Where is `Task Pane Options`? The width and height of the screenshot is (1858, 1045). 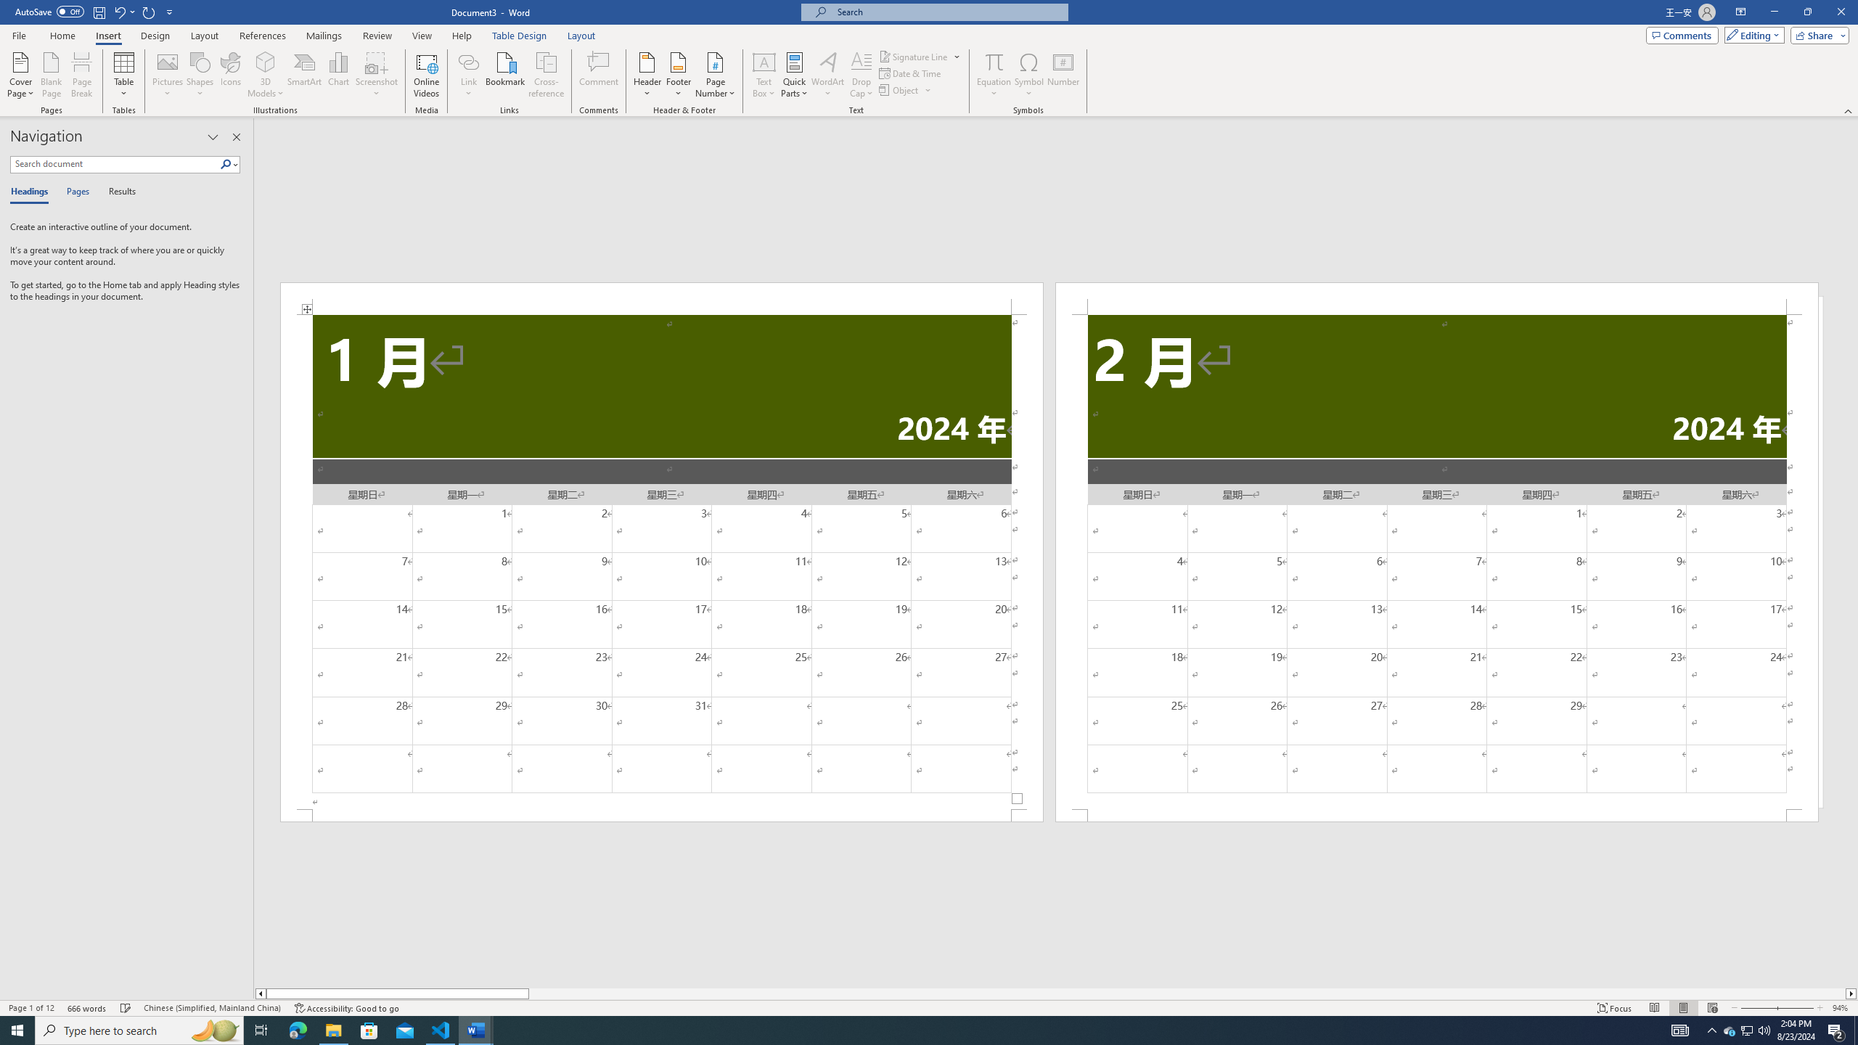 Task Pane Options is located at coordinates (213, 137).